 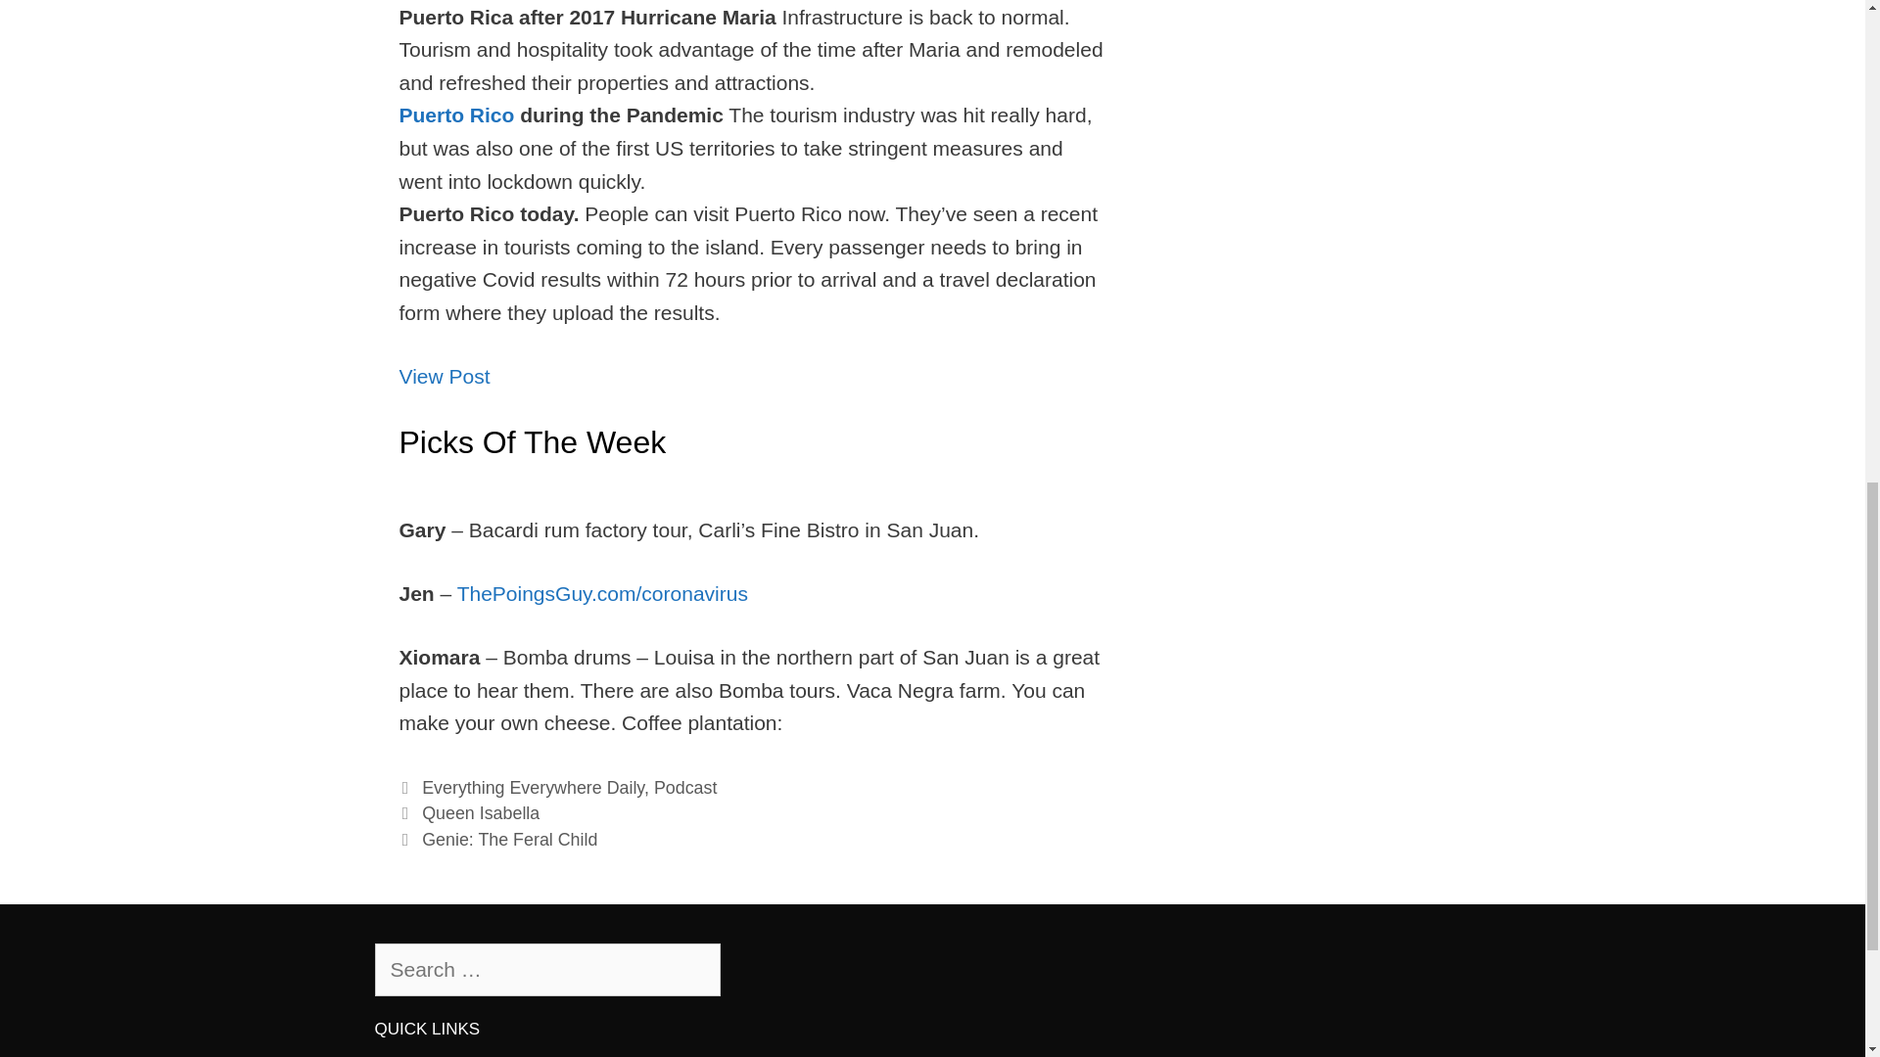 I want to click on Genie: The Feral Child, so click(x=509, y=840).